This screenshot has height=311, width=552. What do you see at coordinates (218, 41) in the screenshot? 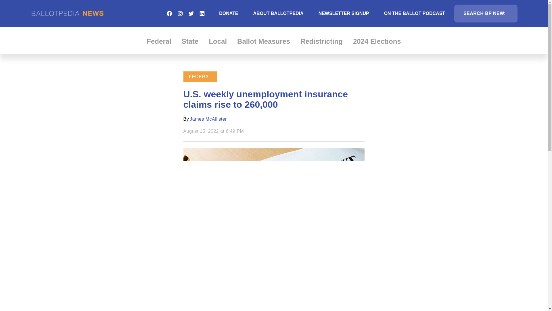
I see `Local` at bounding box center [218, 41].